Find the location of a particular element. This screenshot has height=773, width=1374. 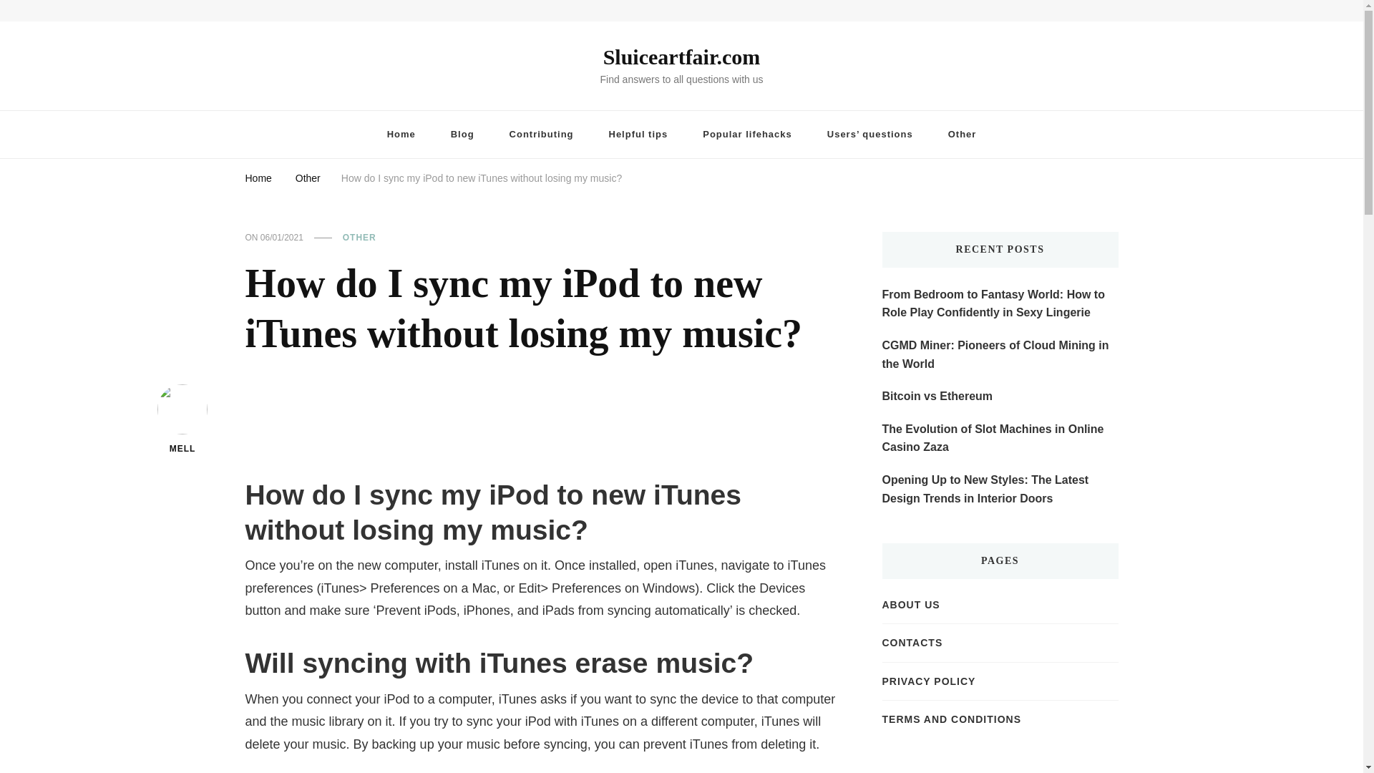

CONTACTS is located at coordinates (912, 643).